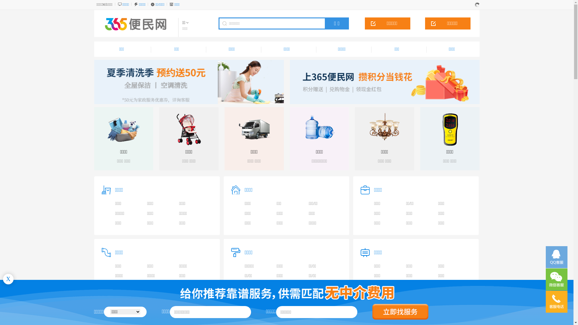 Image resolution: width=578 pixels, height=325 pixels. What do you see at coordinates (8, 279) in the screenshot?
I see `X` at bounding box center [8, 279].